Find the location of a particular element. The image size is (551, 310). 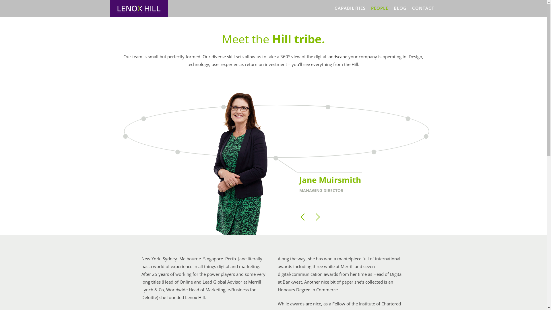

CONTACT is located at coordinates (423, 8).